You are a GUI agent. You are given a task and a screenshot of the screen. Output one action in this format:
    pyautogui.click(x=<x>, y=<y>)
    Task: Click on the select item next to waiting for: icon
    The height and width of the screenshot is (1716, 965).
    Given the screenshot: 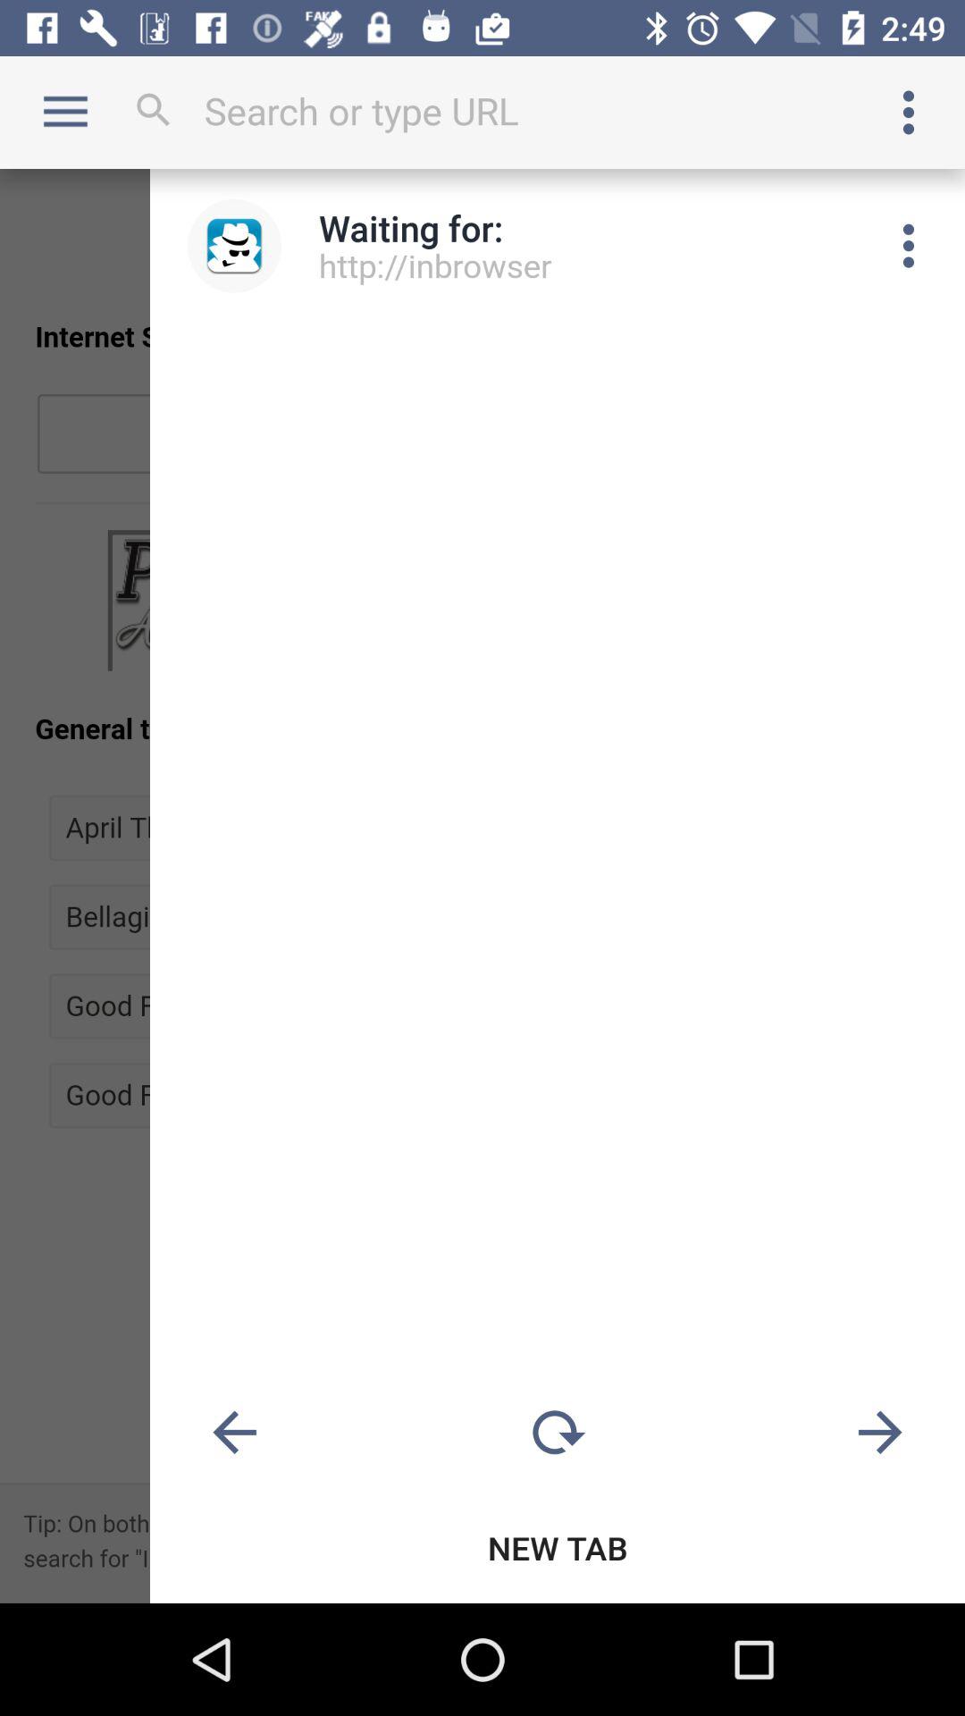 What is the action you would take?
    pyautogui.click(x=234, y=245)
    